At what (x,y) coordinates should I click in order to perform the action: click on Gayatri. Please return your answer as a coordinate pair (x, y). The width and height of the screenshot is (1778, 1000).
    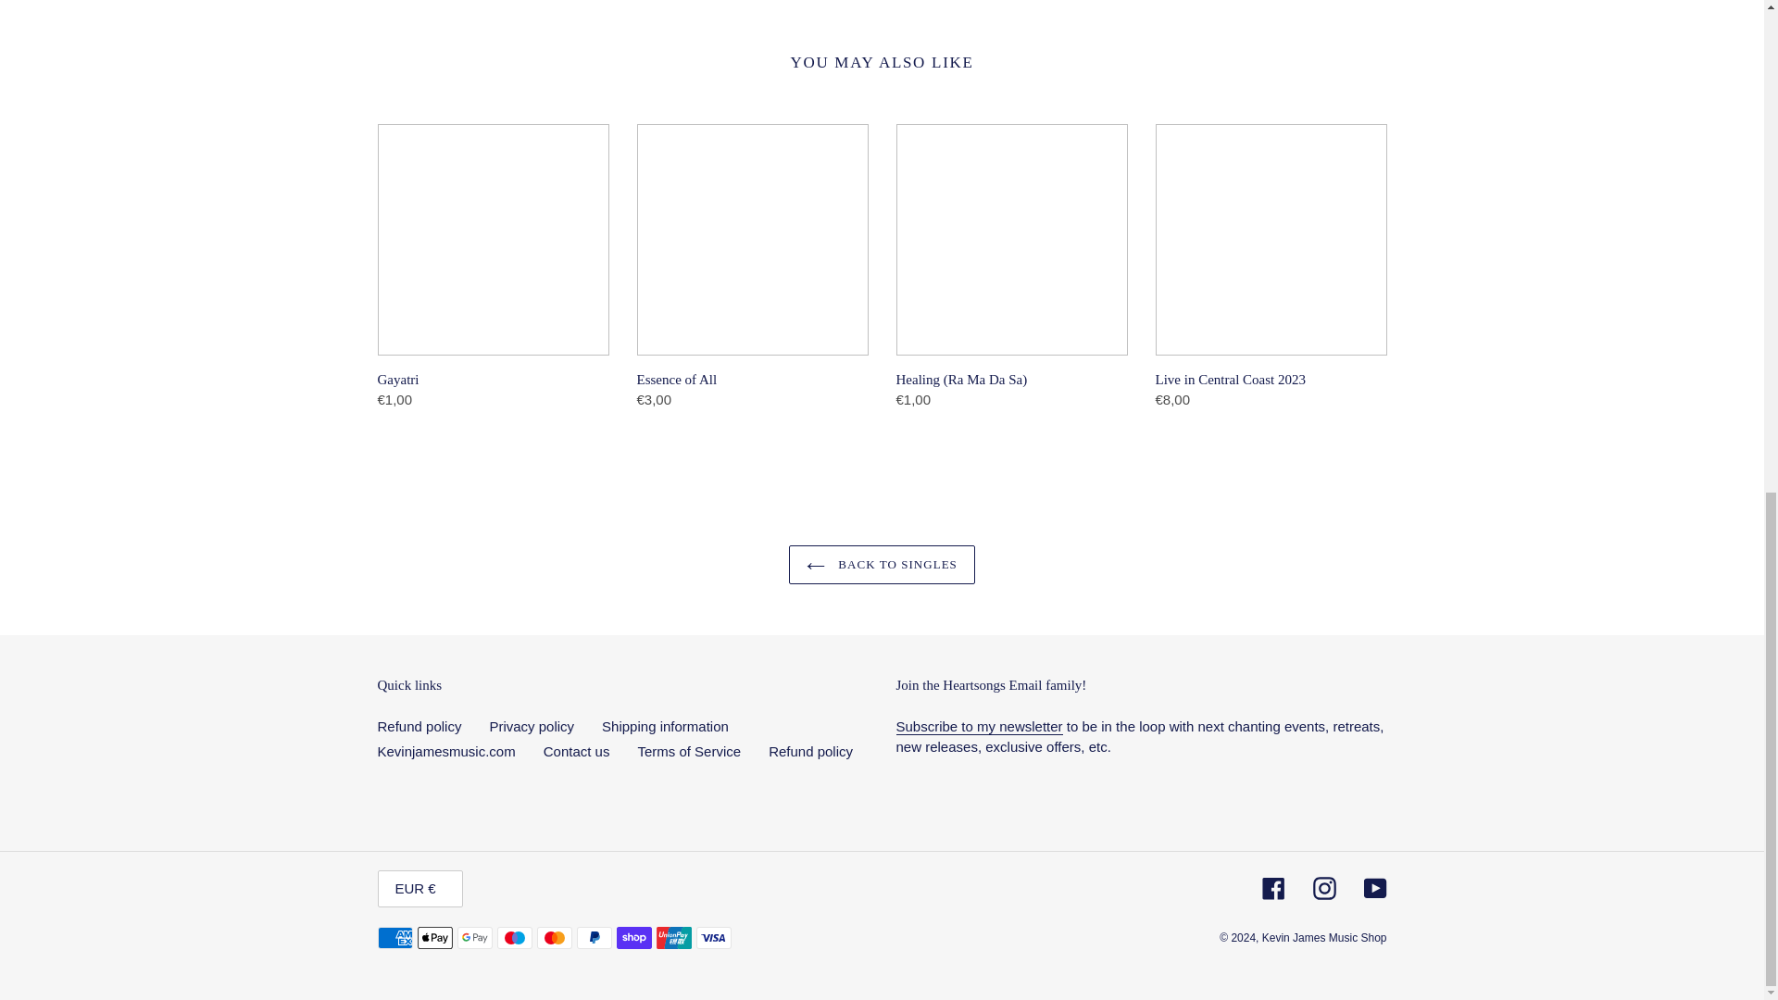
    Looking at the image, I should click on (493, 270).